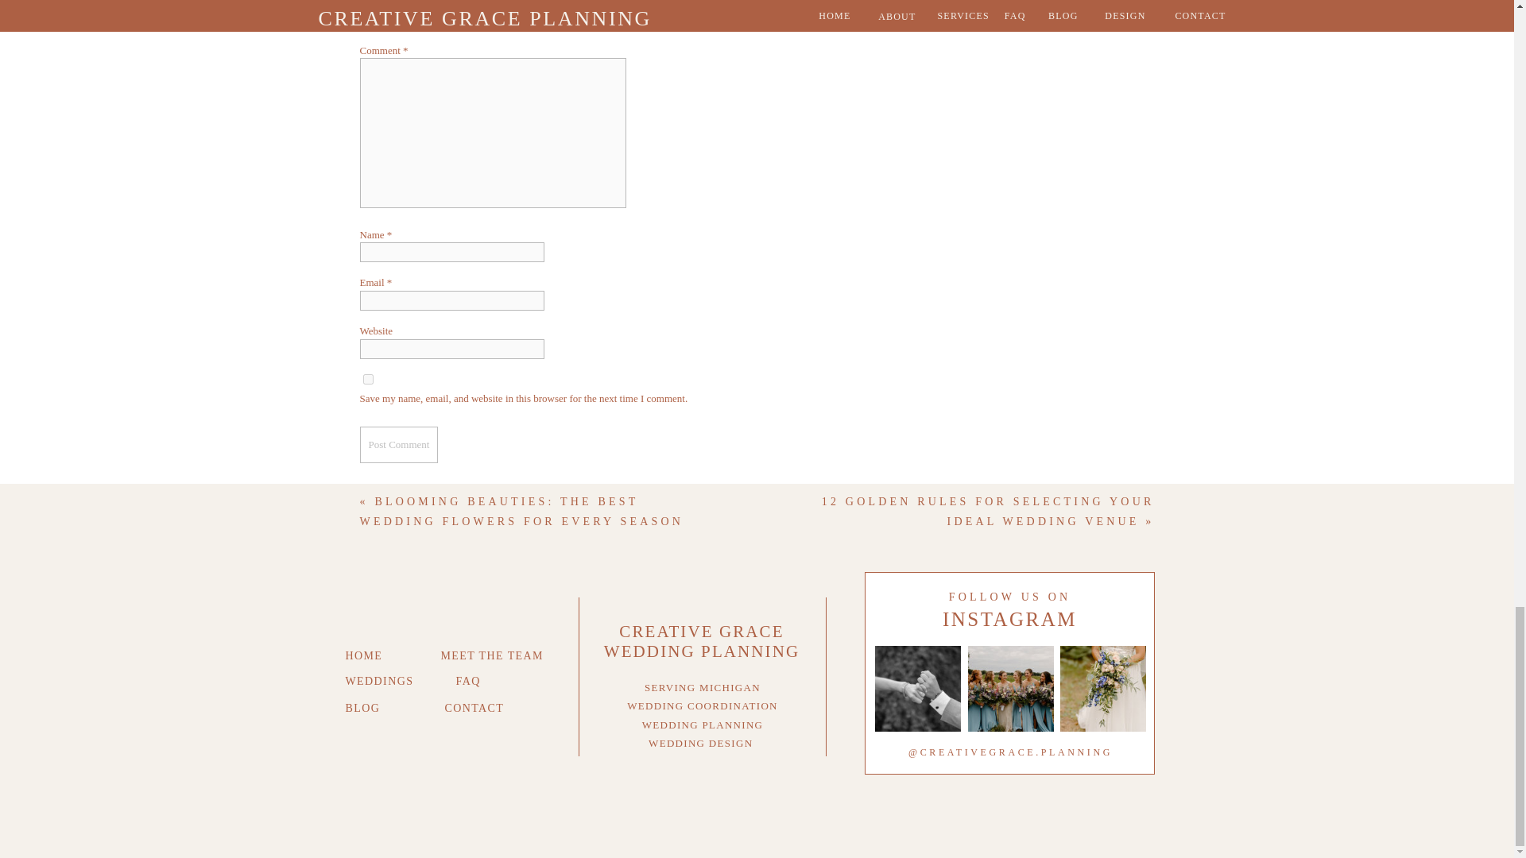 The height and width of the screenshot is (858, 1526). What do you see at coordinates (367, 378) in the screenshot?
I see `yes` at bounding box center [367, 378].